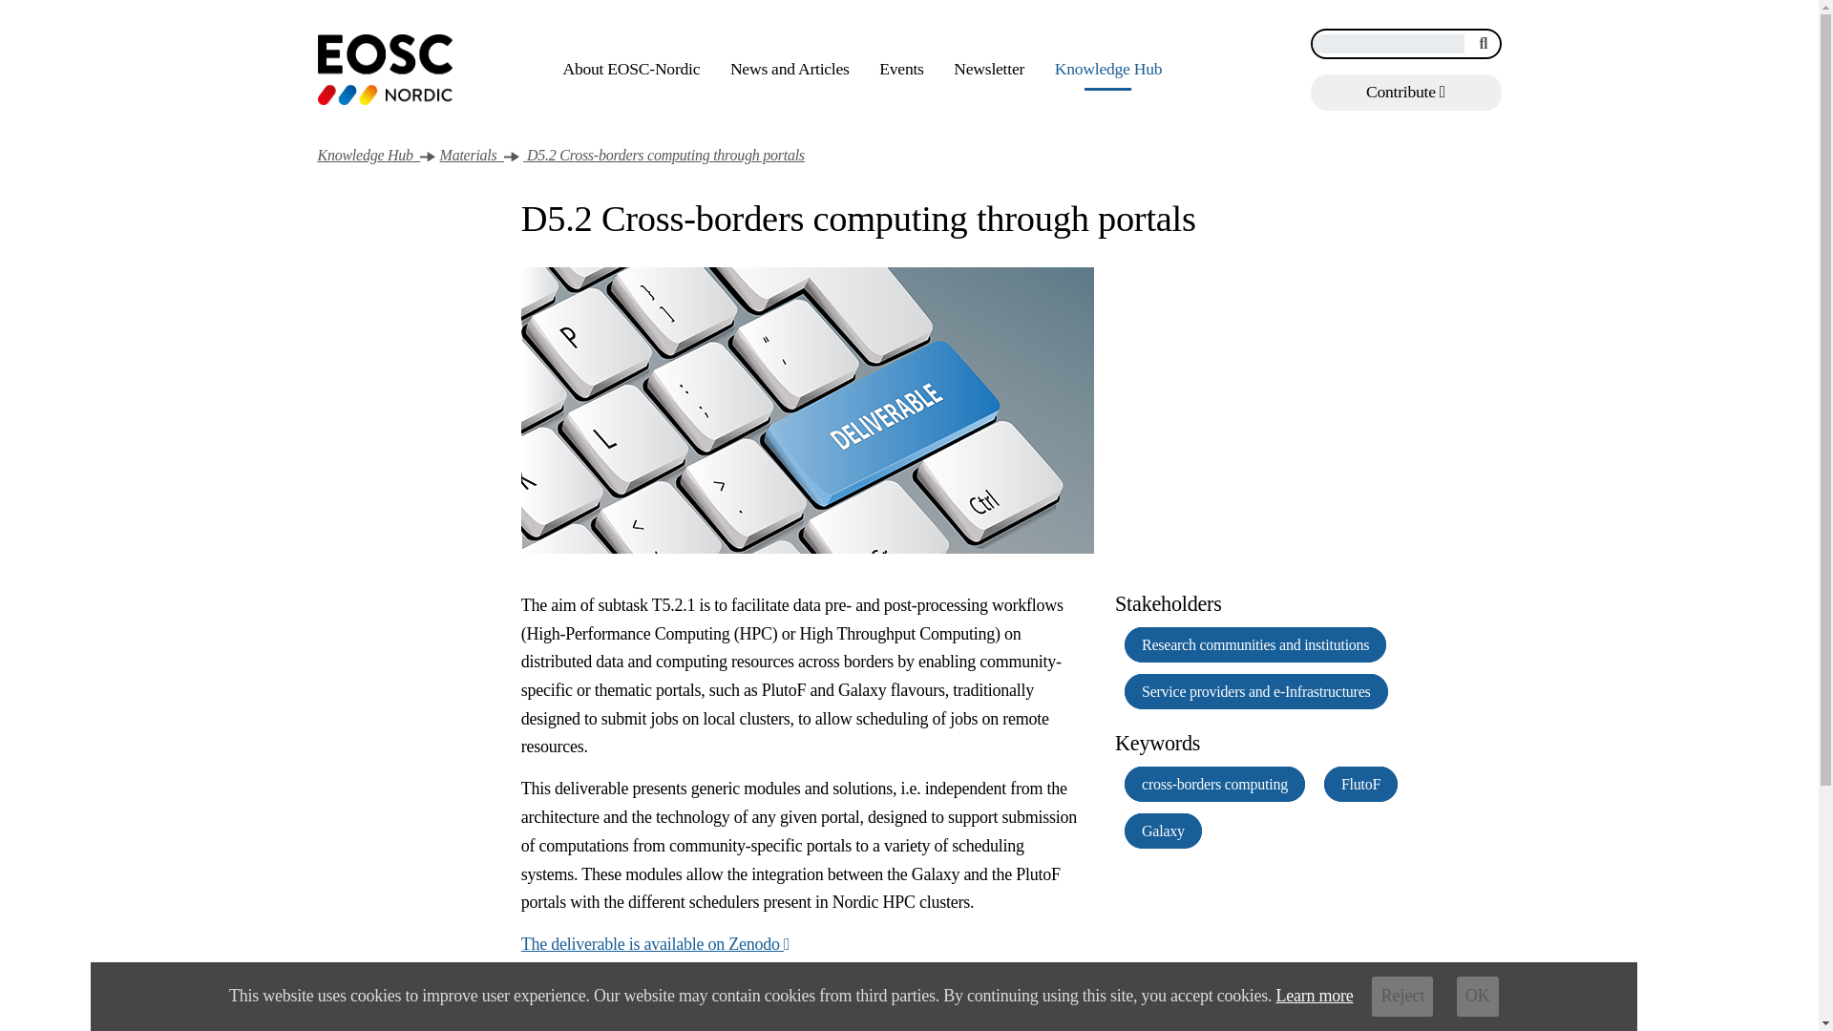  Describe the element at coordinates (369, 155) in the screenshot. I see `Knowledge Hub  ` at that location.